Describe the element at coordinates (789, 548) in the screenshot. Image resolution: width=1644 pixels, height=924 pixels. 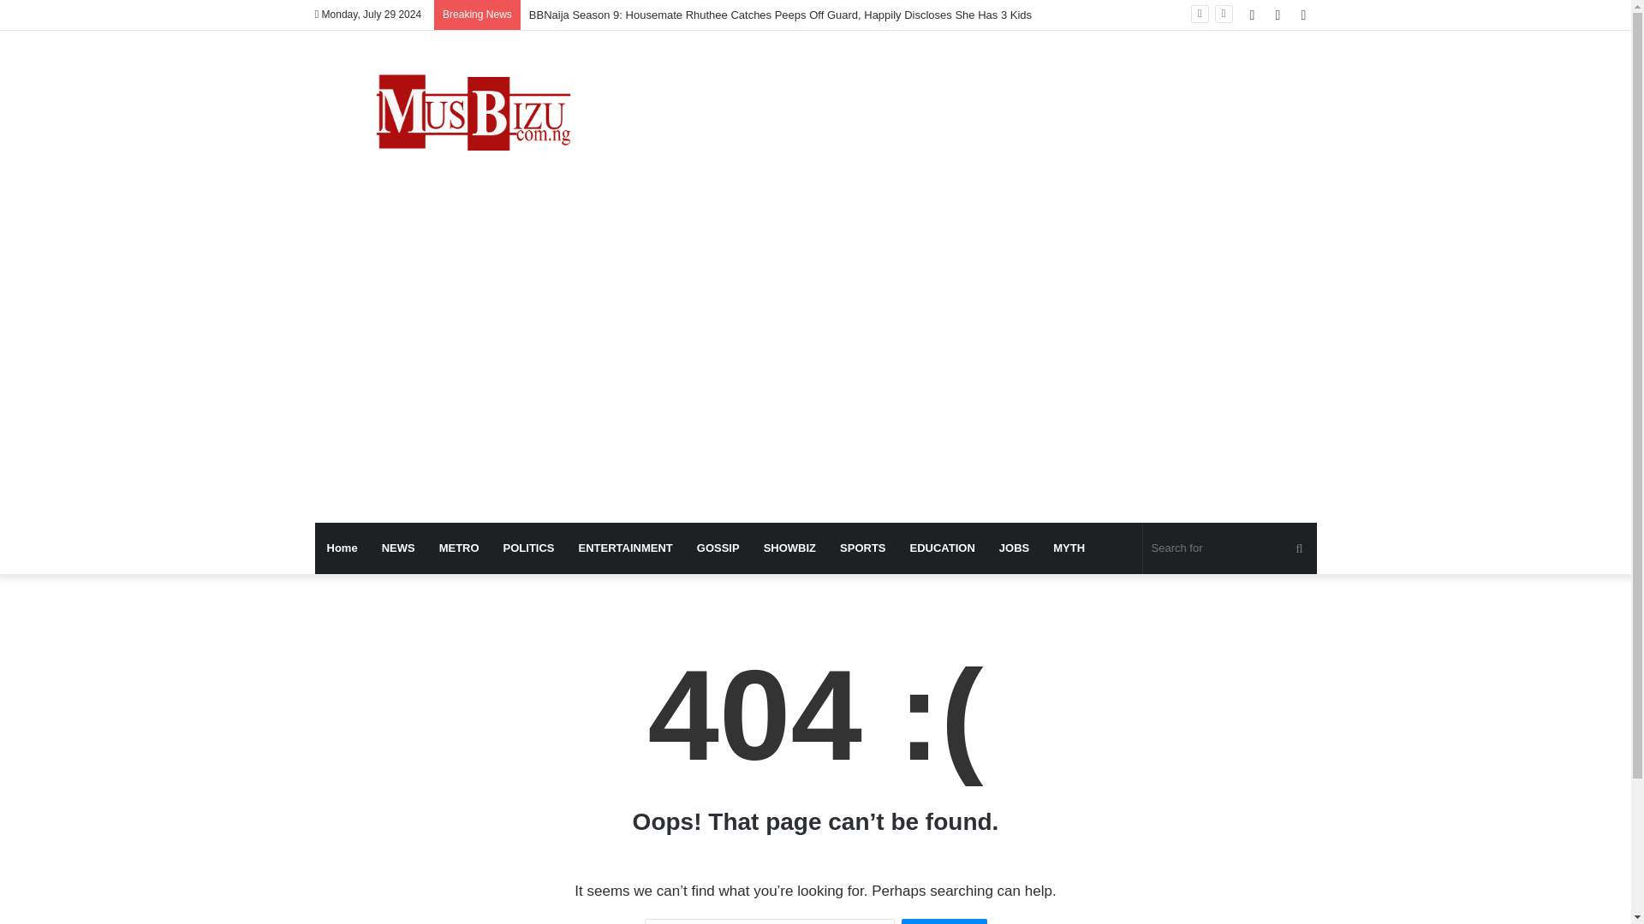
I see `SHOWBIZ` at that location.